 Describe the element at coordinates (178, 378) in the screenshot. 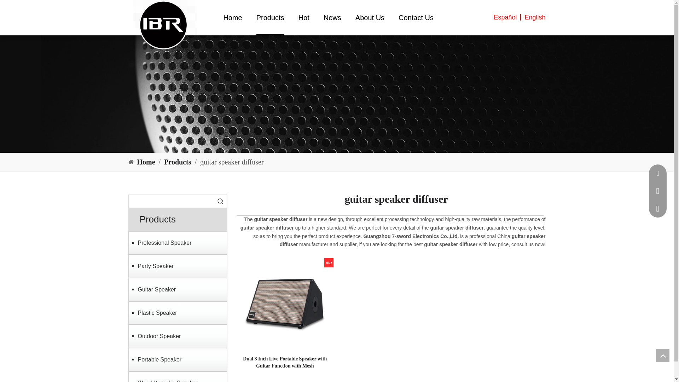

I see `Wood Karaoke Speaker` at that location.